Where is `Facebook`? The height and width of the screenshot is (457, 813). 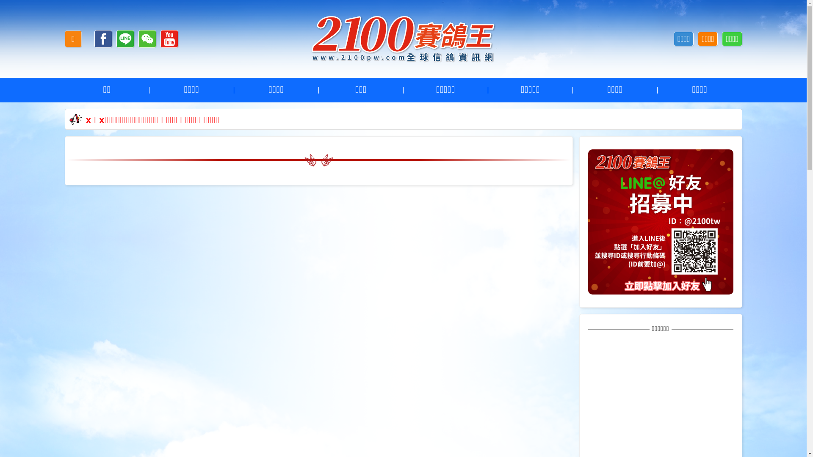 Facebook is located at coordinates (103, 39).